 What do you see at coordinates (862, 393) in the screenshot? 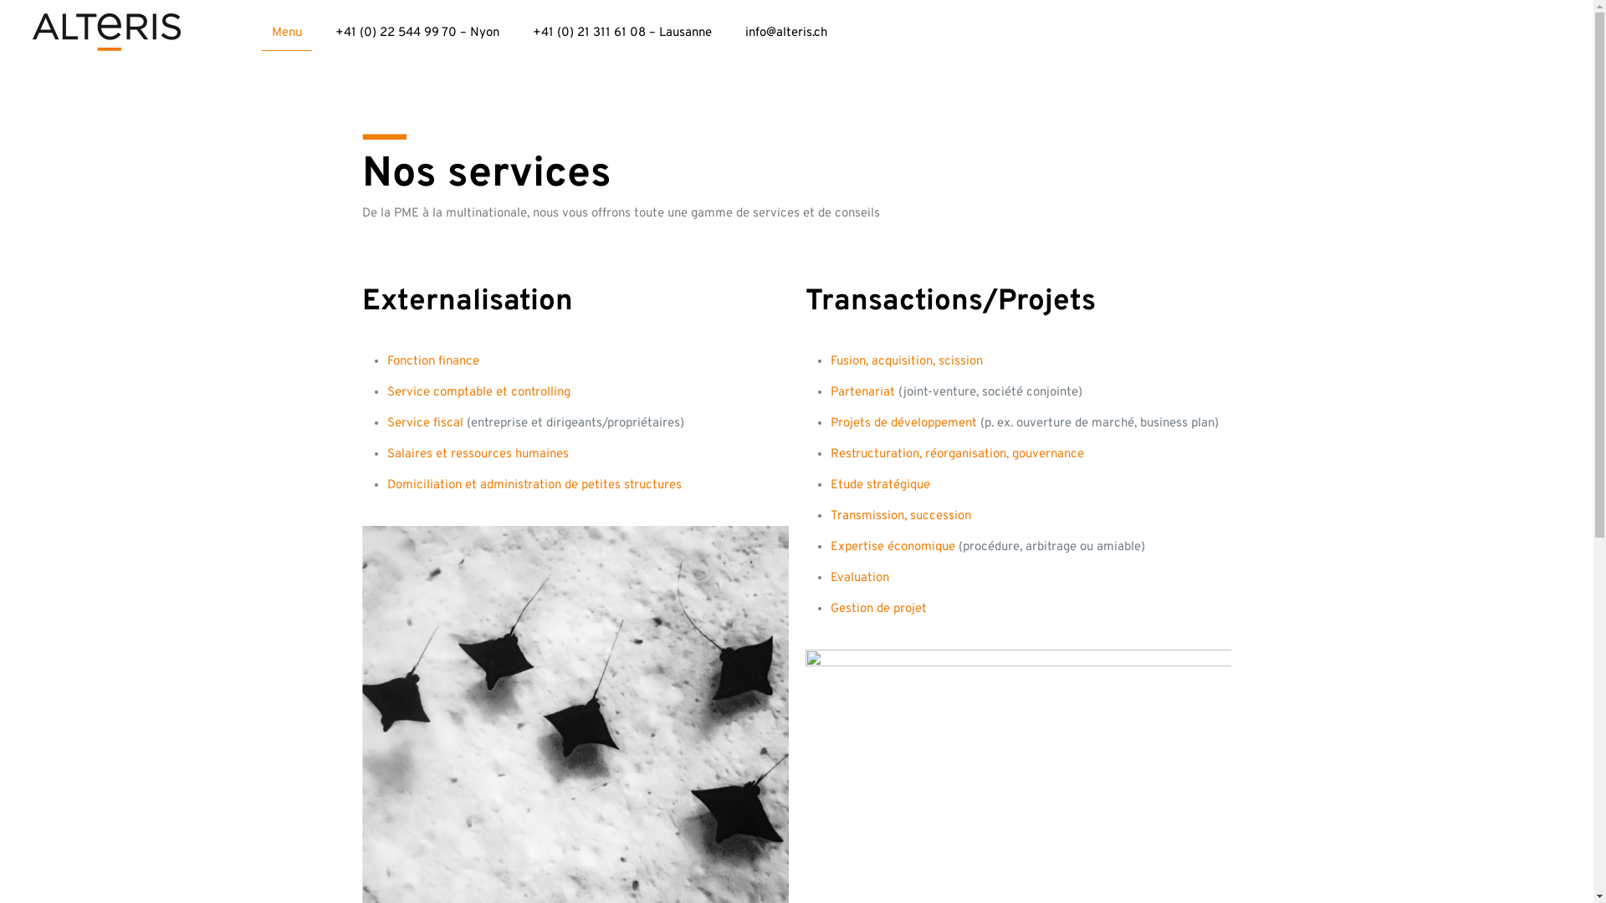
I see `Partenariat` at bounding box center [862, 393].